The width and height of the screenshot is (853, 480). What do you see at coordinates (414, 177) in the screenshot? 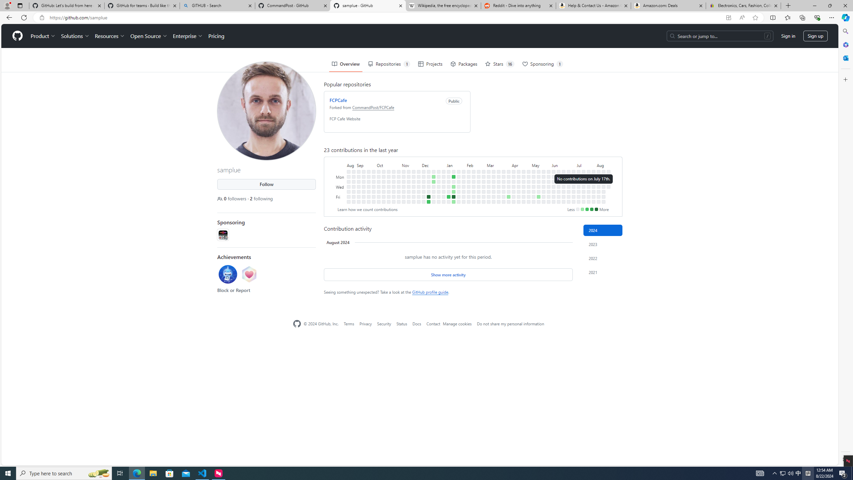
I see `No contributions on November 20th.` at bounding box center [414, 177].